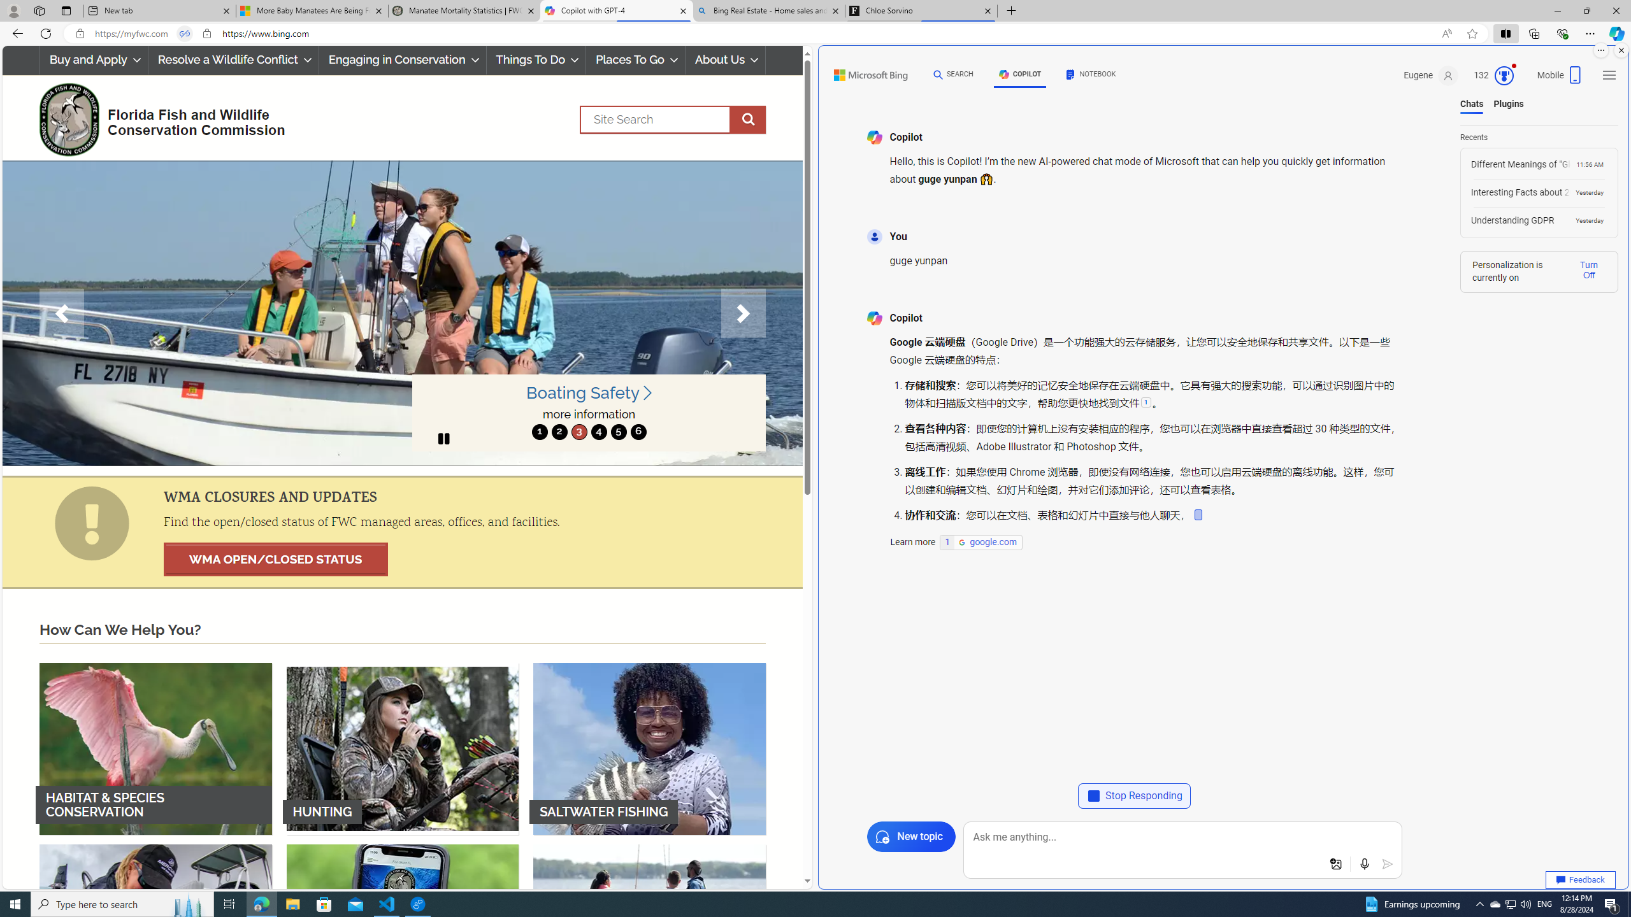  I want to click on 1, so click(540, 432).